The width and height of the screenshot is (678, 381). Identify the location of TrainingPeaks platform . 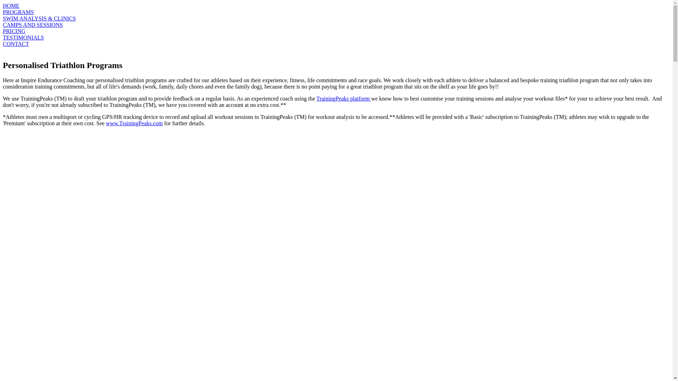
(344, 99).